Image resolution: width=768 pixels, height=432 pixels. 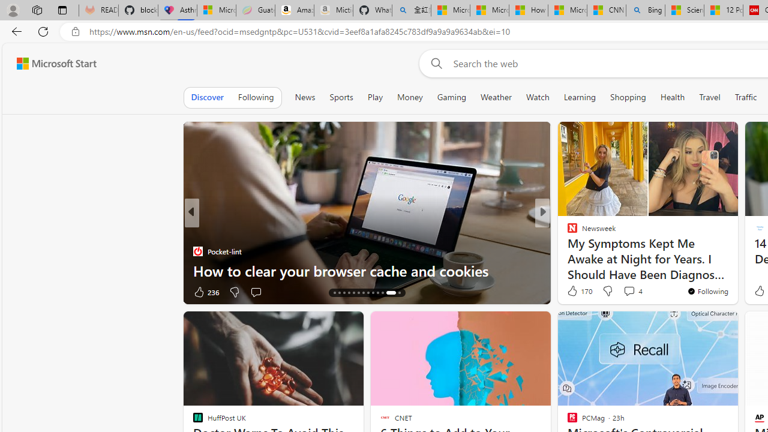 What do you see at coordinates (49, 64) in the screenshot?
I see `Skip to footer` at bounding box center [49, 64].